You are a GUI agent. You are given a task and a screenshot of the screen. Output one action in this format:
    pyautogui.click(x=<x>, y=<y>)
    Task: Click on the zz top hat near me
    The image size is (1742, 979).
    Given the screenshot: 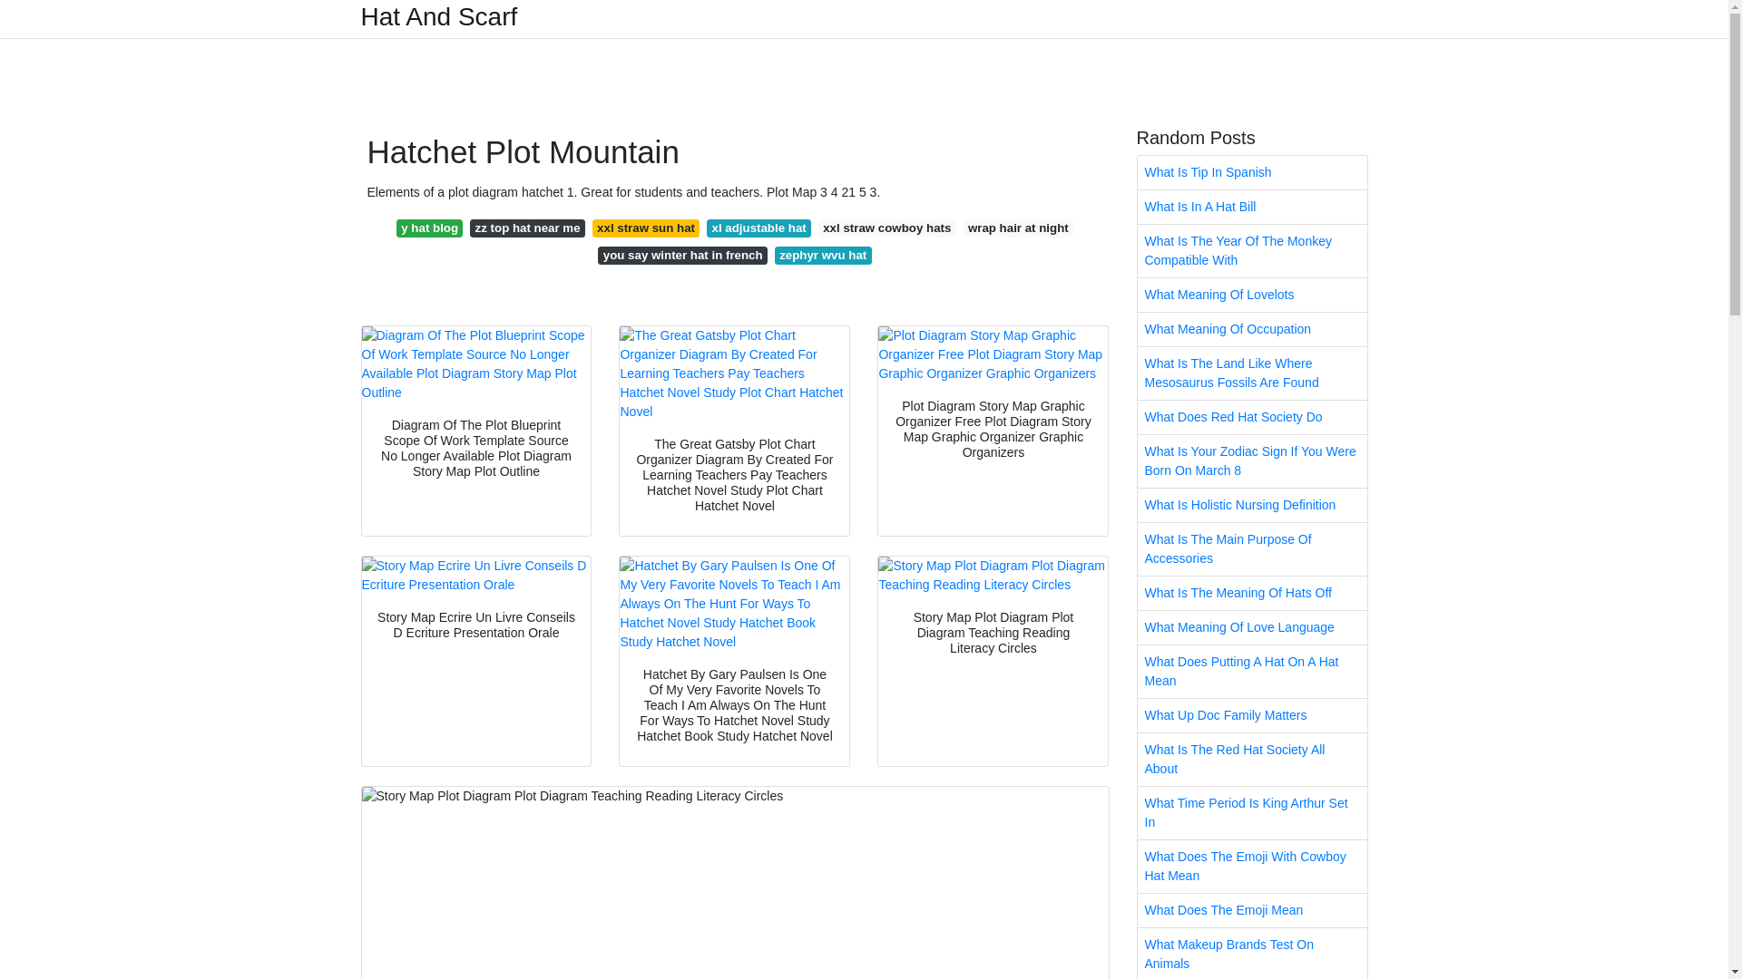 What is the action you would take?
    pyautogui.click(x=528, y=228)
    